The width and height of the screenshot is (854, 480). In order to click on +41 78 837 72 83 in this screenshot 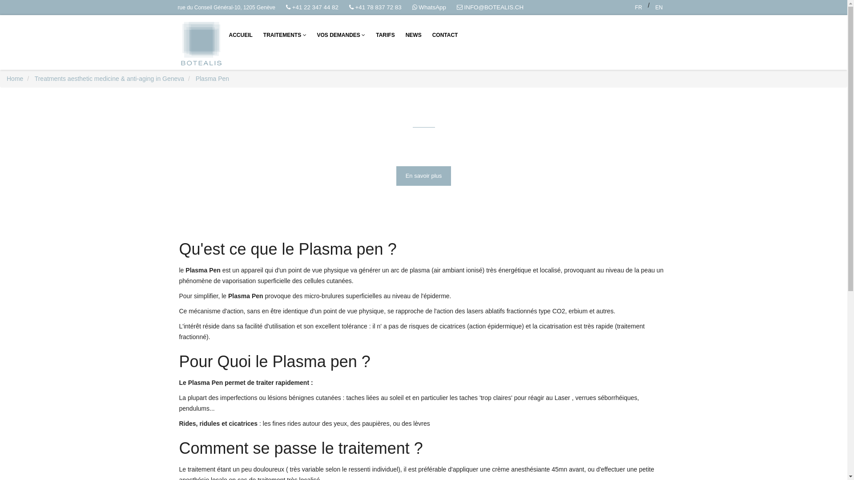, I will do `click(375, 8)`.